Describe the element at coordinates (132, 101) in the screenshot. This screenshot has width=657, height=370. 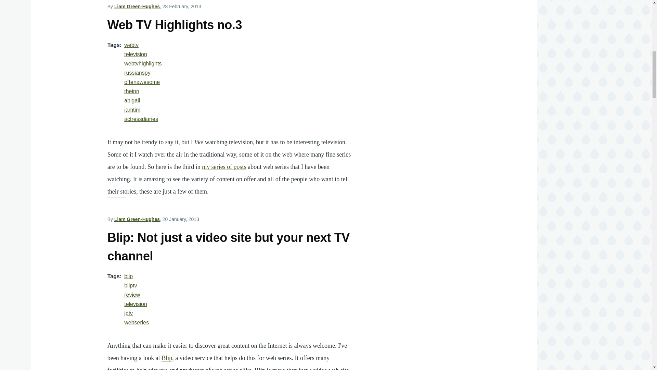
I see `abigail` at that location.